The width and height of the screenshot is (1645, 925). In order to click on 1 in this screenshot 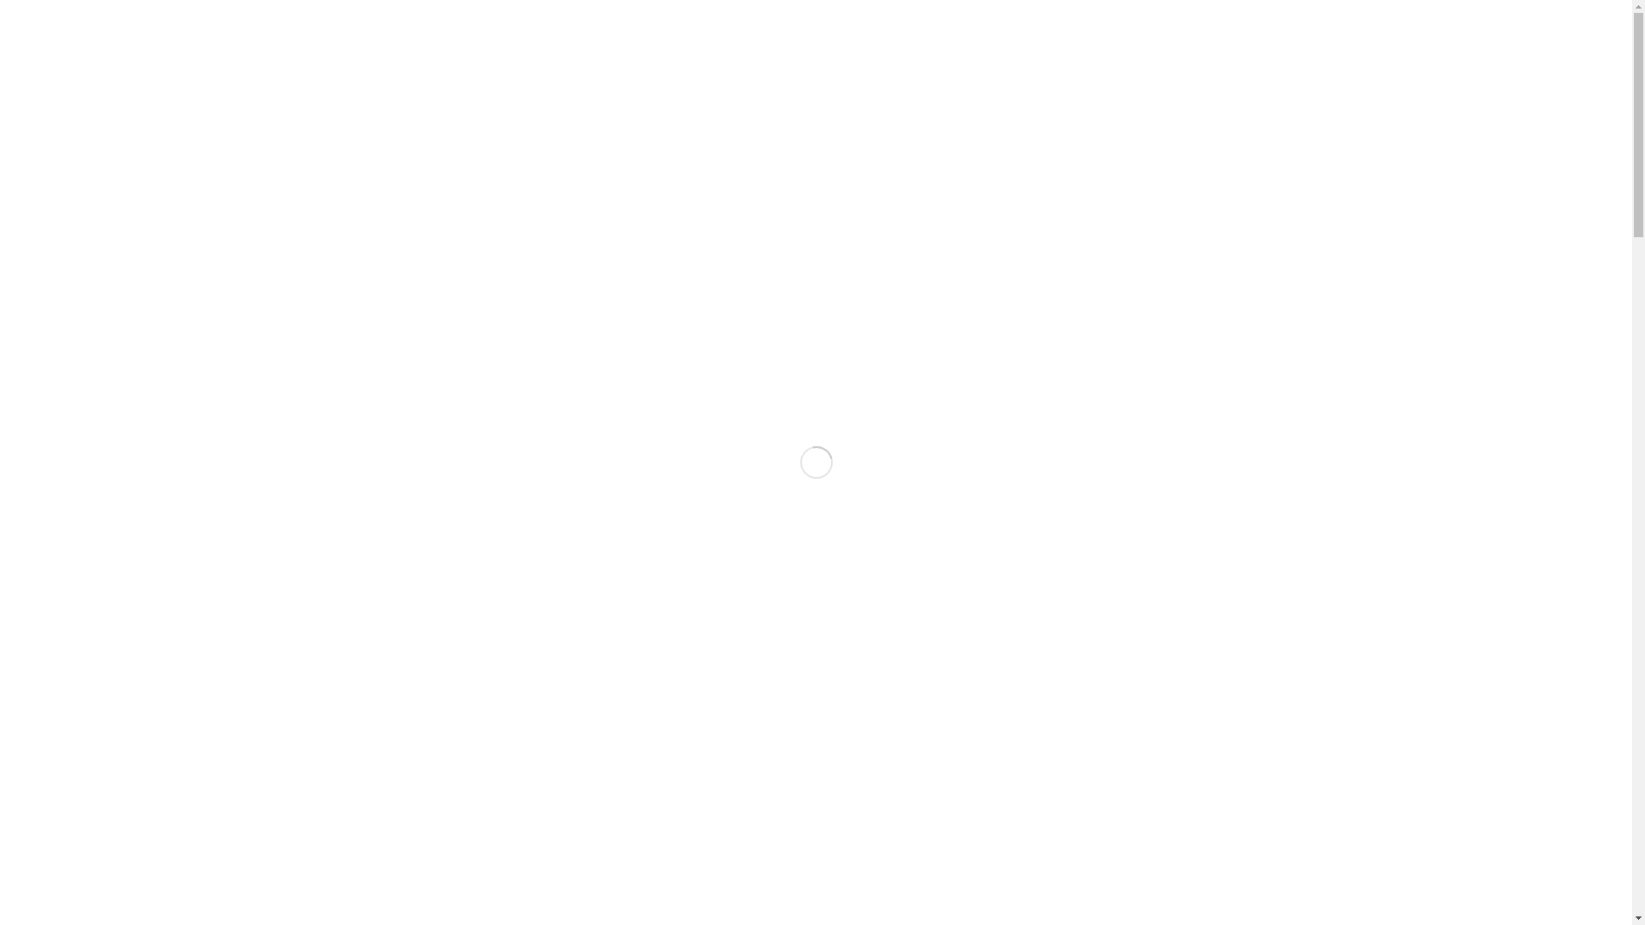, I will do `click(1386, 73)`.